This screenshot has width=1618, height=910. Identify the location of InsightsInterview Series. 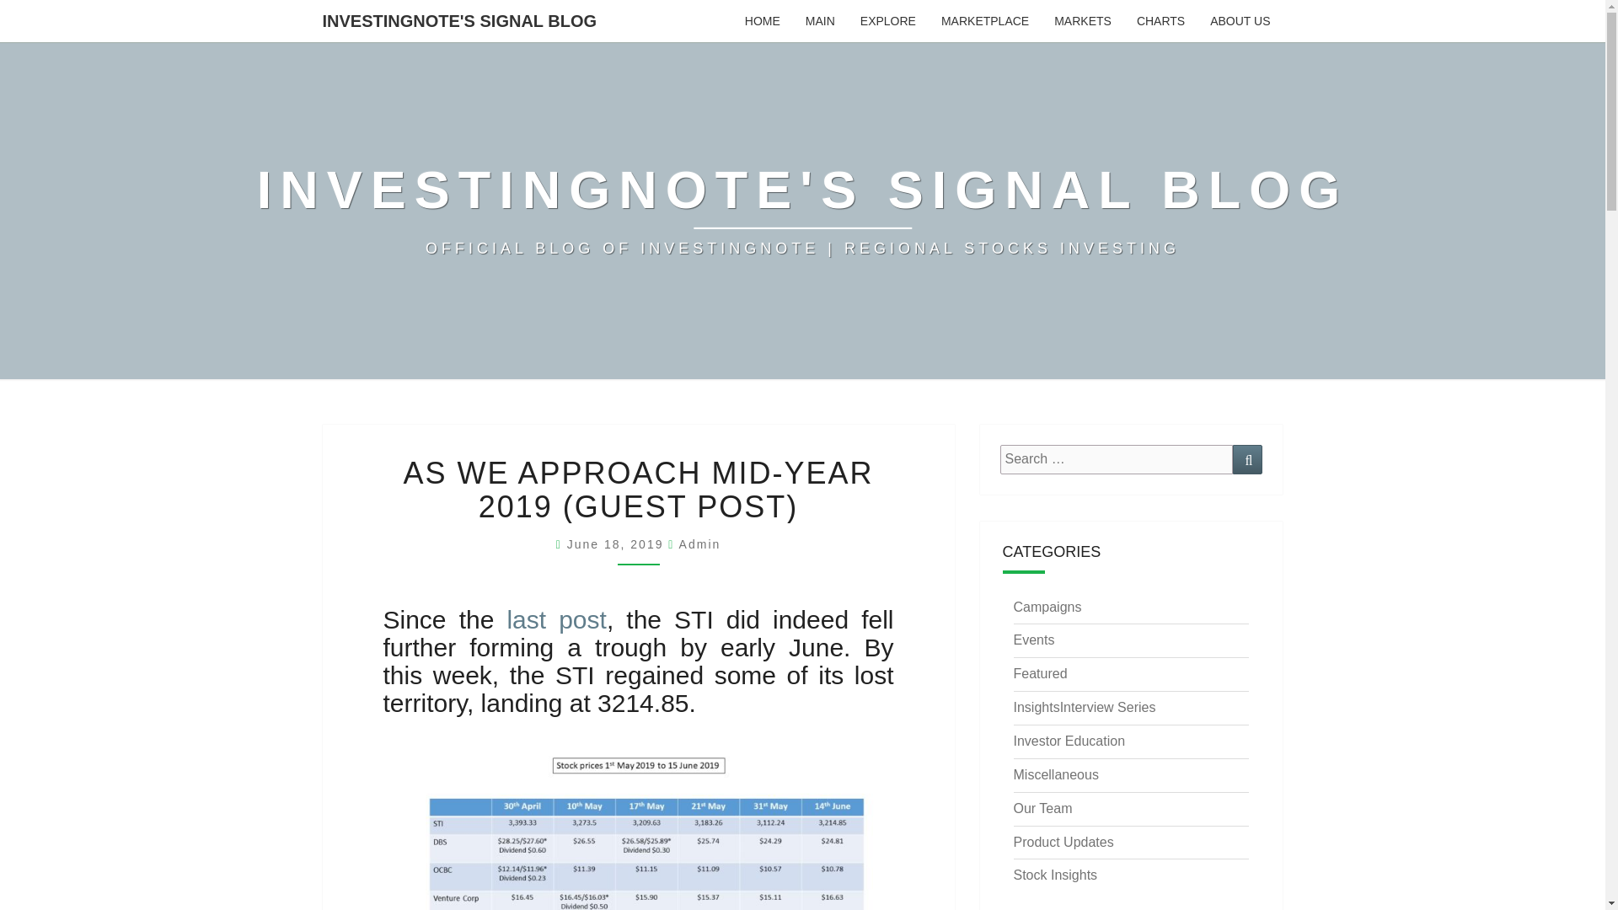
(1084, 706).